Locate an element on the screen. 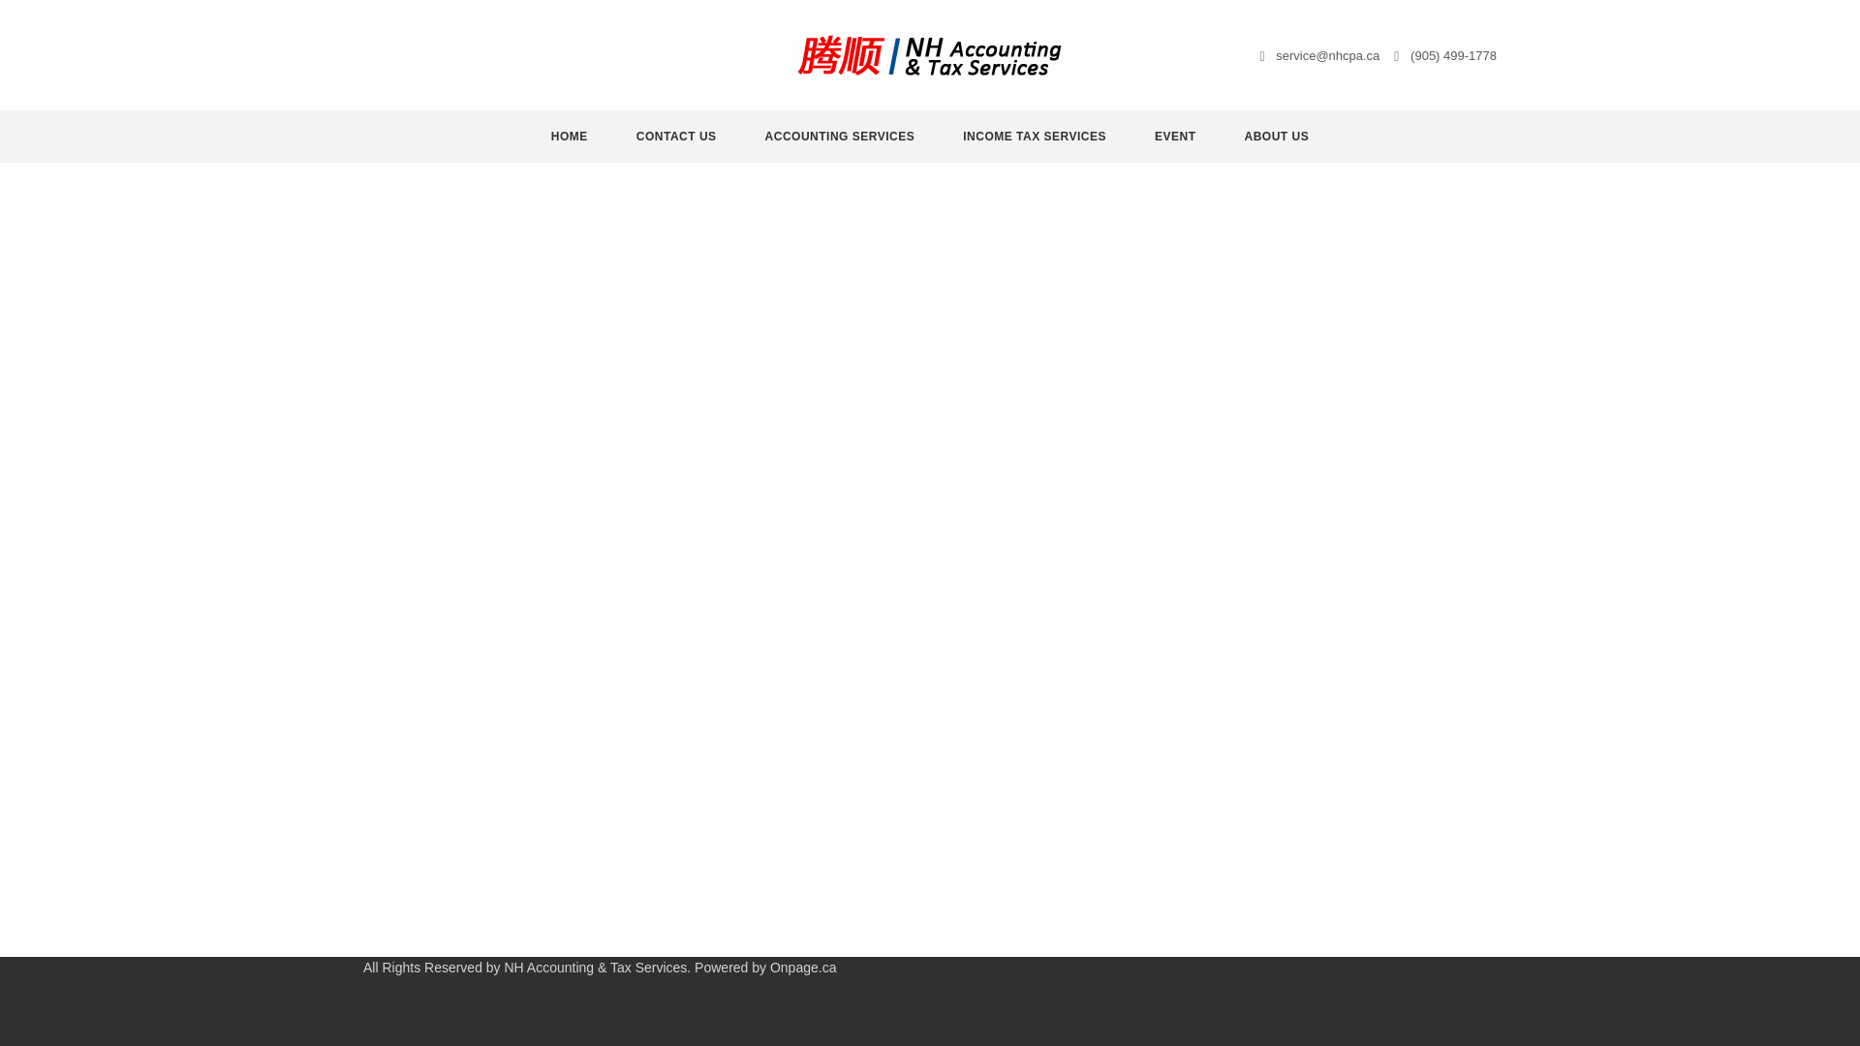 Image resolution: width=1860 pixels, height=1046 pixels. ABOUT US is located at coordinates (1277, 137).